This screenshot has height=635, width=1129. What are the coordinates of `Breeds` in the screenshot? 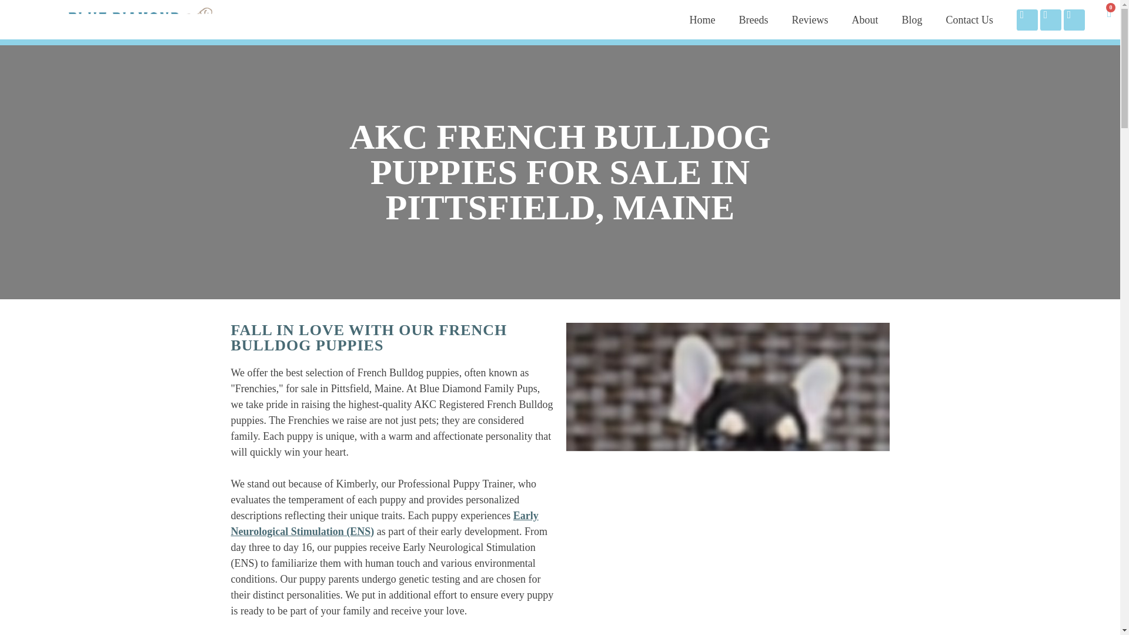 It's located at (753, 20).